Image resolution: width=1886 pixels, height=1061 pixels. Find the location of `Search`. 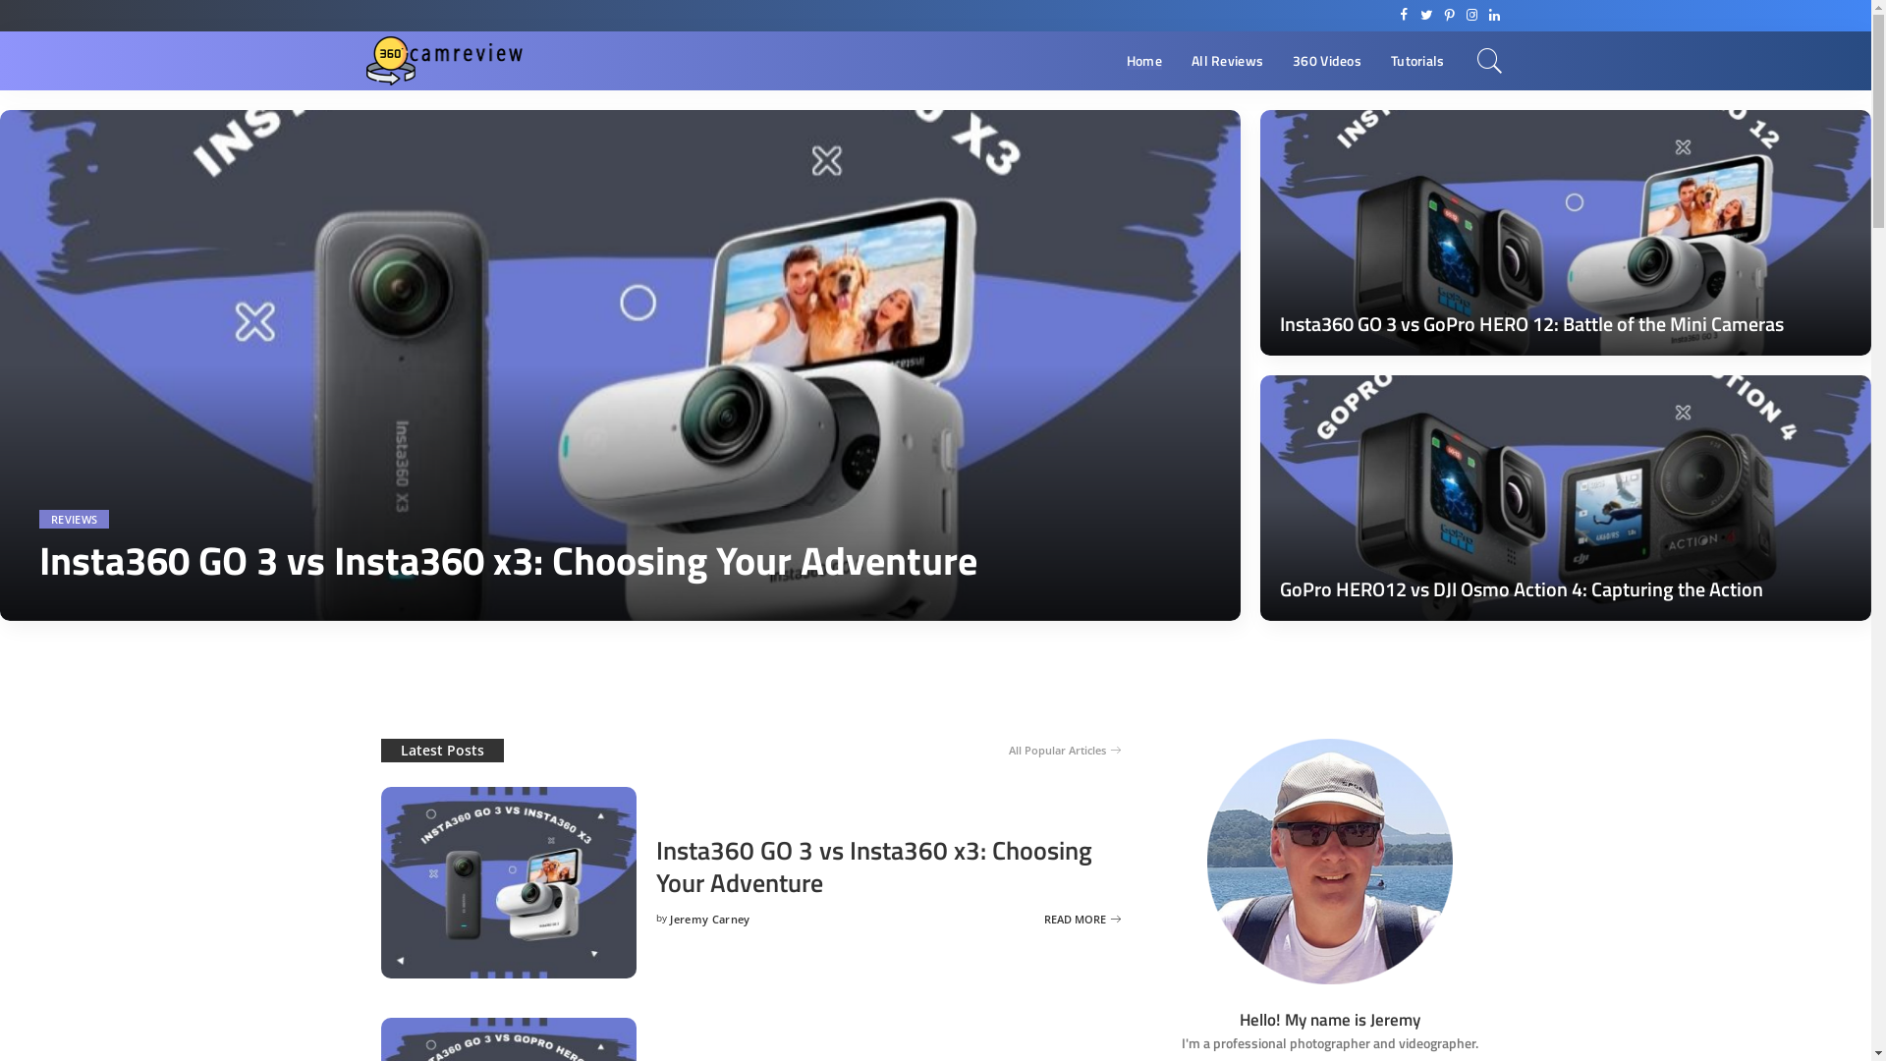

Search is located at coordinates (1477, 117).